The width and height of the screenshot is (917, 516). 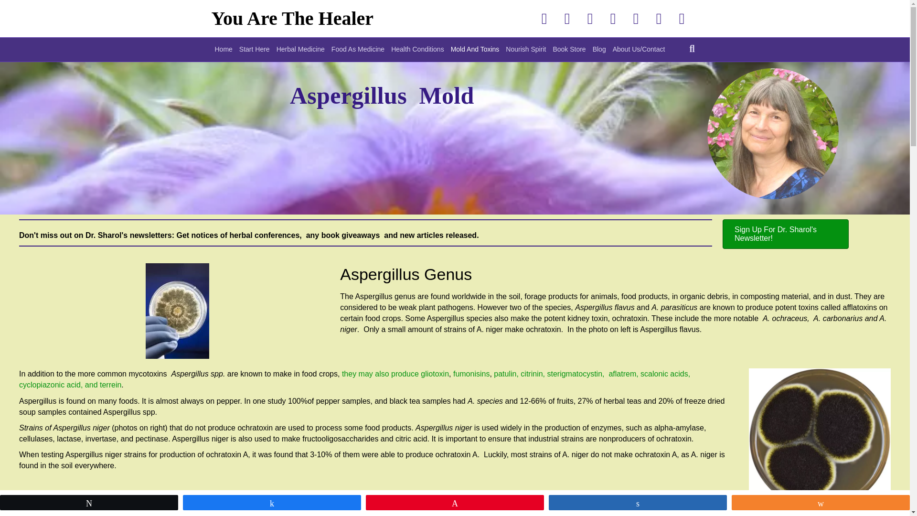 I want to click on Home, so click(x=223, y=49).